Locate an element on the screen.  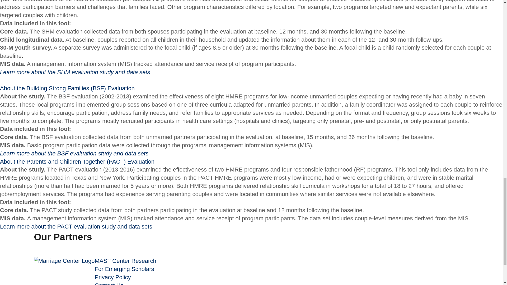
Learn more about the BSF evaluation study and data sets is located at coordinates (74, 154).